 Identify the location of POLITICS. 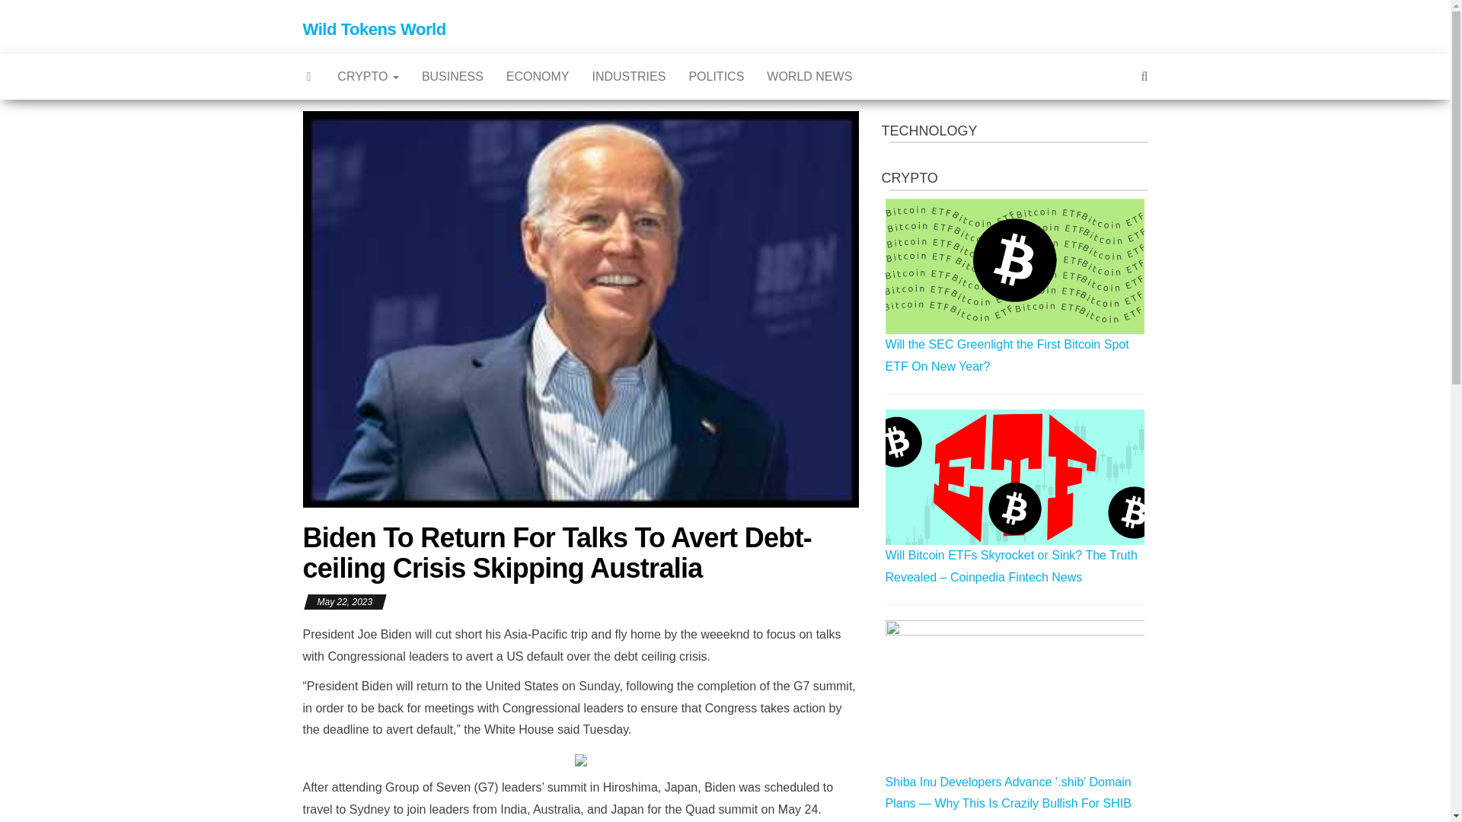
(716, 76).